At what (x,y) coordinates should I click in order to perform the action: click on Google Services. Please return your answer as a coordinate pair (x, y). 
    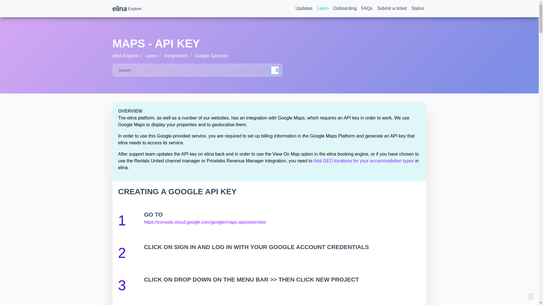
    Looking at the image, I should click on (212, 56).